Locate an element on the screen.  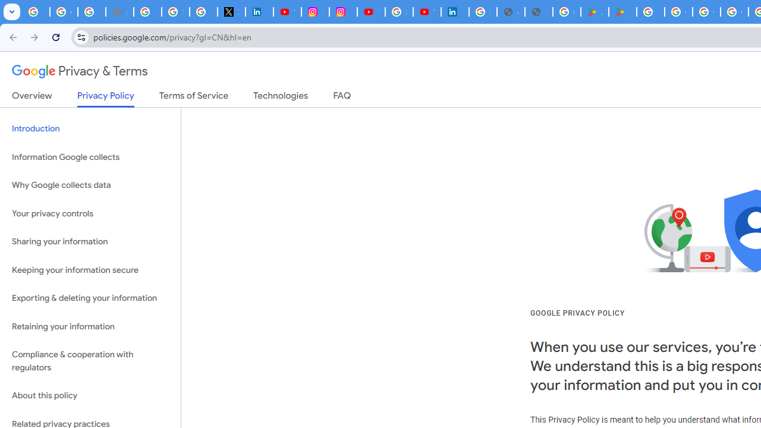
google_privacy_policy_en.pdf is located at coordinates (511, 12).